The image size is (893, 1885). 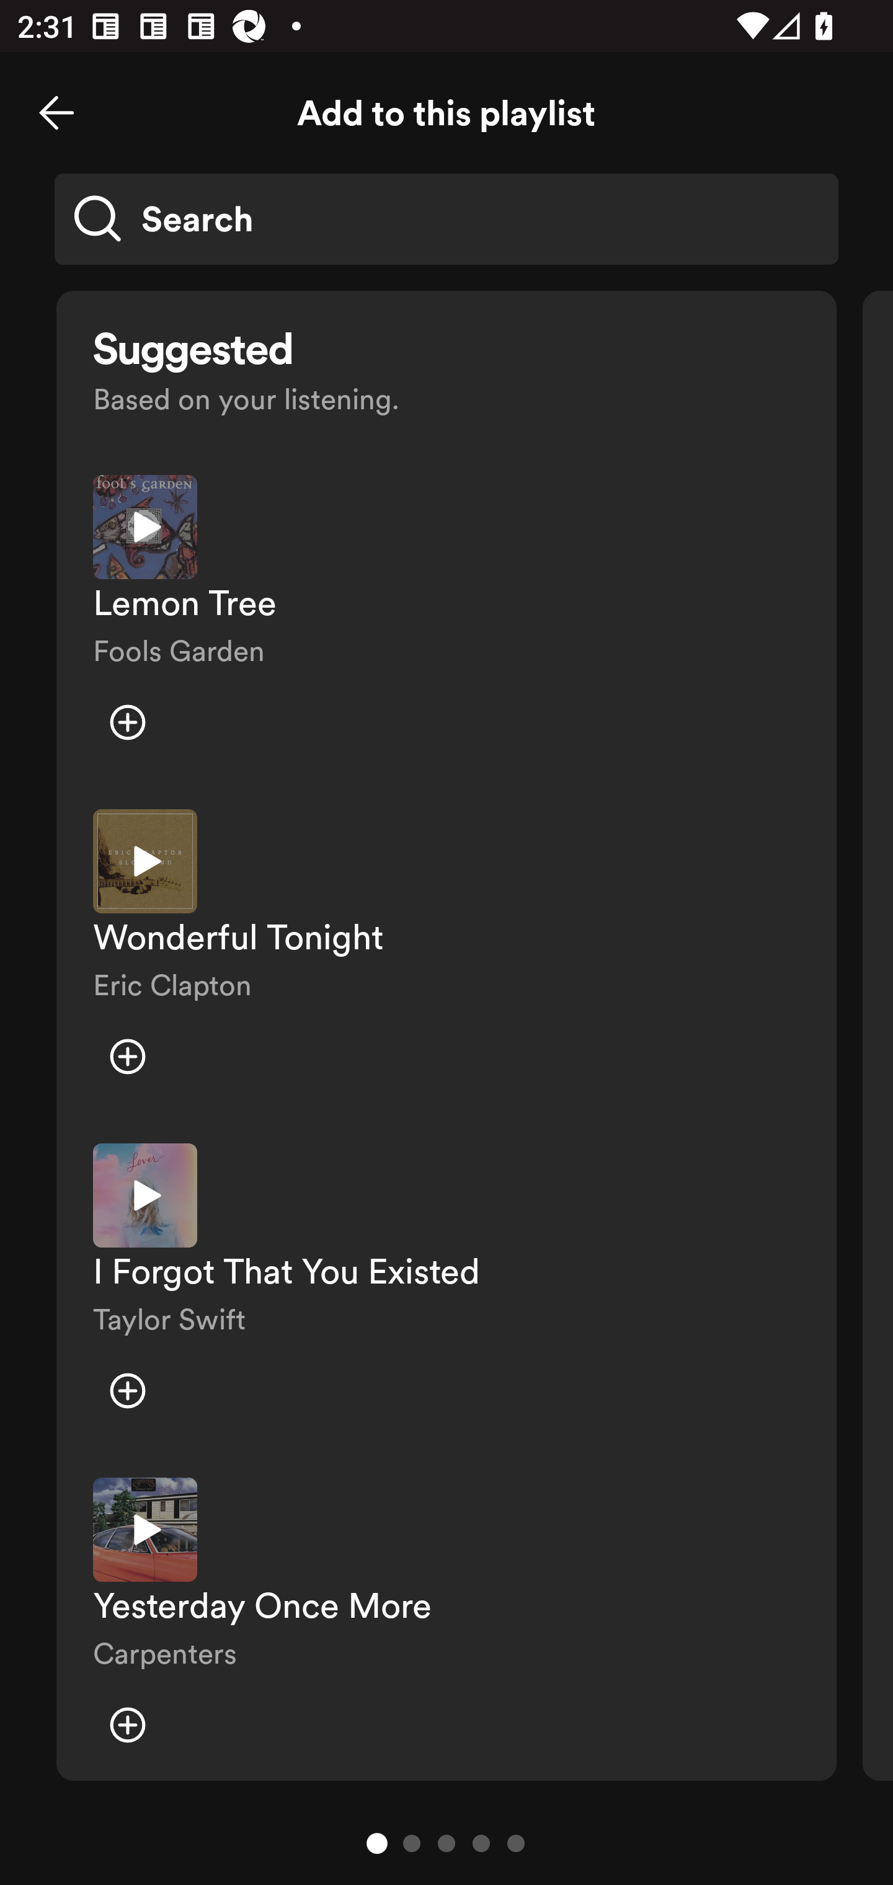 What do you see at coordinates (128, 1725) in the screenshot?
I see `Add item` at bounding box center [128, 1725].